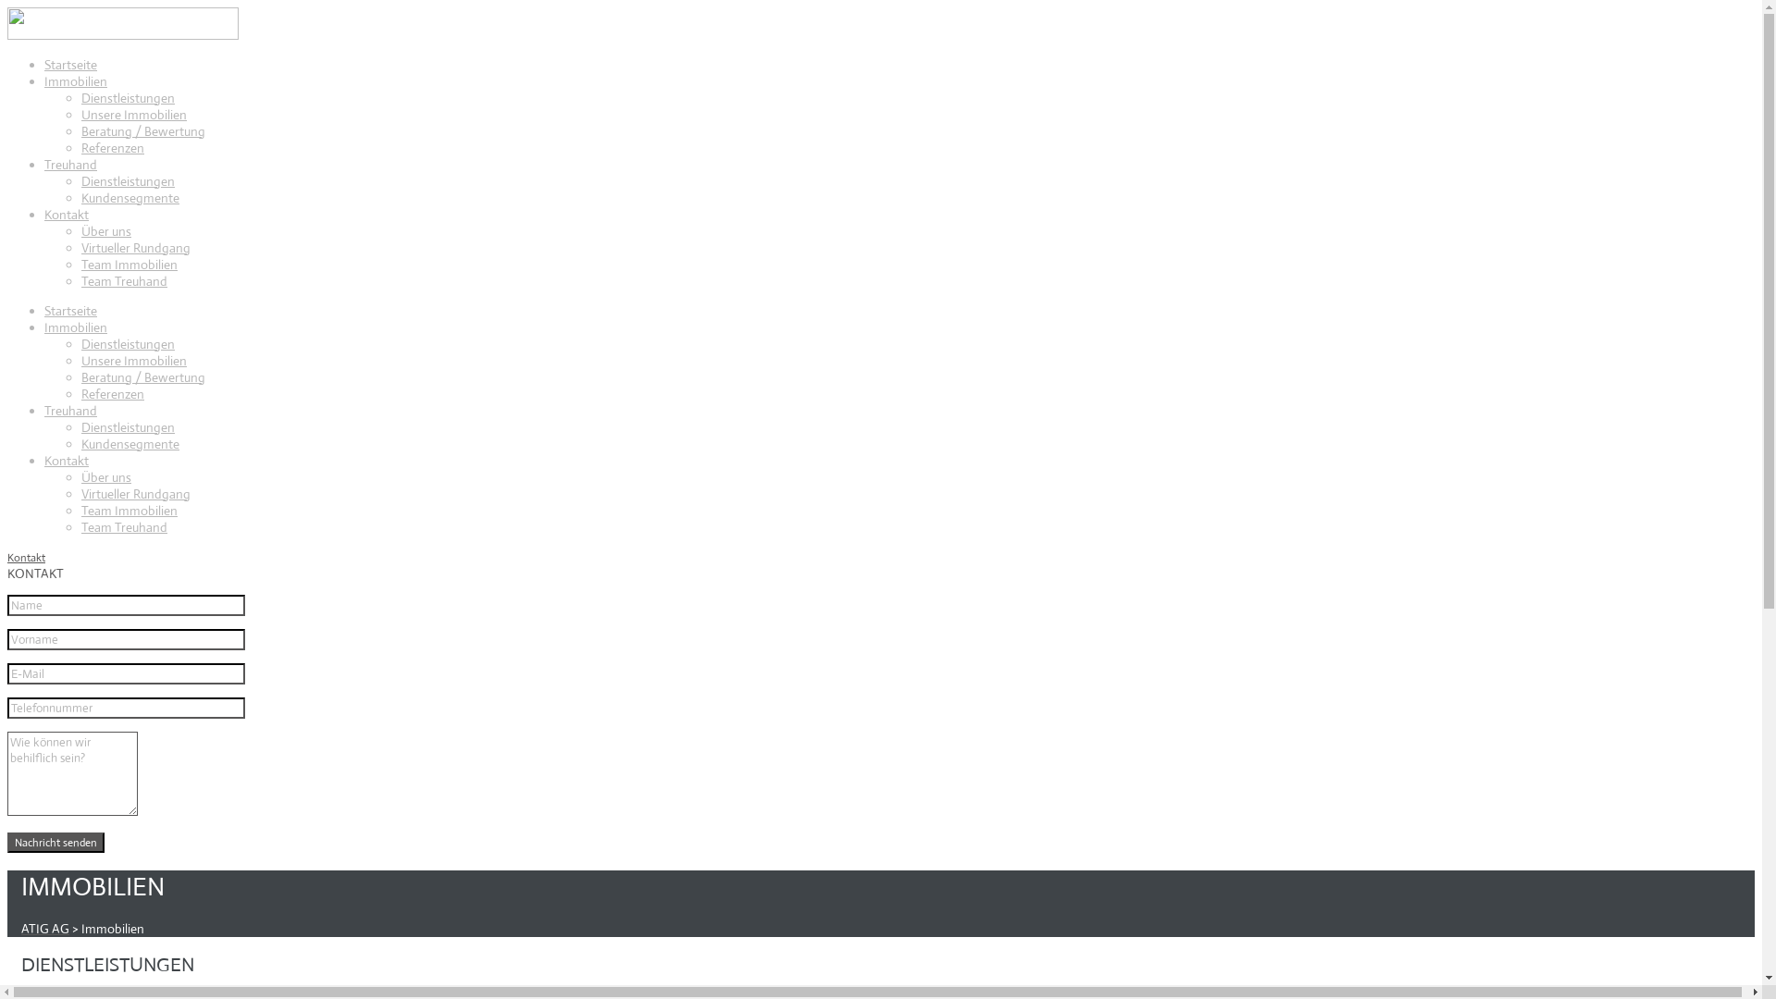 The height and width of the screenshot is (999, 1776). Describe the element at coordinates (55, 843) in the screenshot. I see `Nachricht senden` at that location.